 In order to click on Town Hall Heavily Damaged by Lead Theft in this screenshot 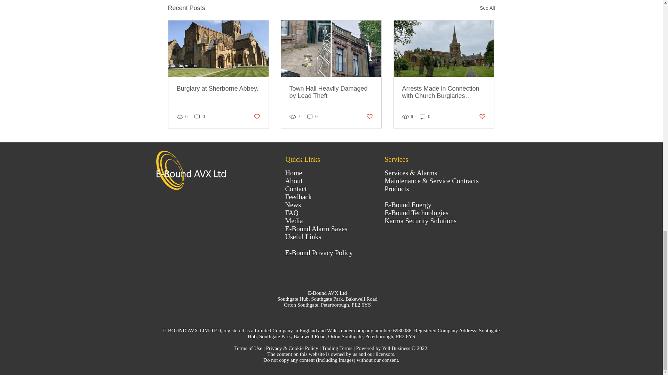, I will do `click(331, 92)`.